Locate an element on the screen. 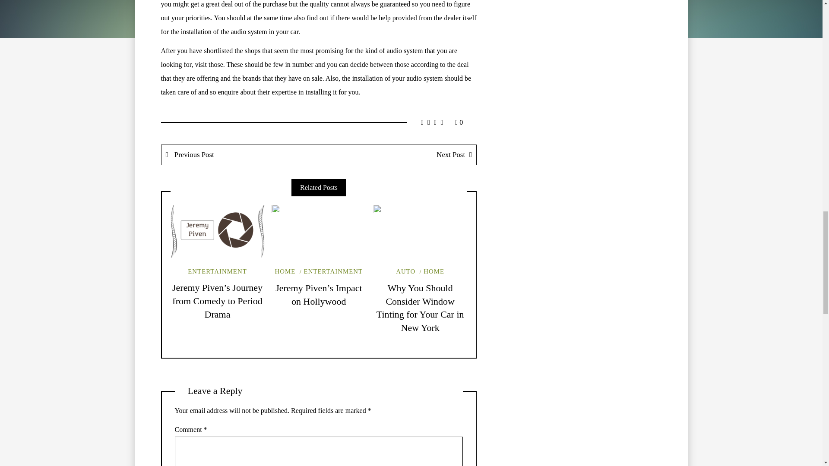 The height and width of the screenshot is (466, 829). Next Post is located at coordinates (397, 154).